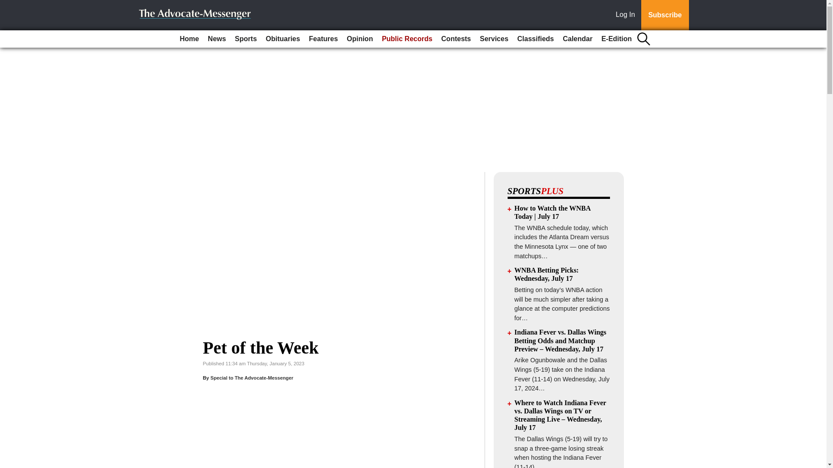  What do you see at coordinates (547, 274) in the screenshot?
I see `WNBA Betting Picks: Wednesday, July 17` at bounding box center [547, 274].